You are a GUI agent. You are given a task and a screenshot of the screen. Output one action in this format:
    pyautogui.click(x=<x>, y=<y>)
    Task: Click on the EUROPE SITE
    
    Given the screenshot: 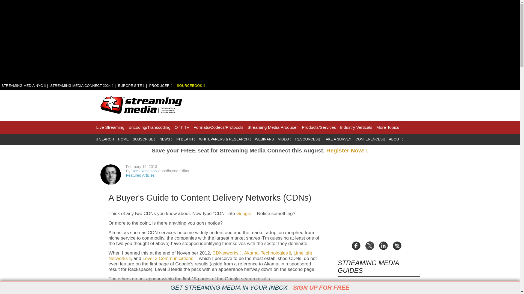 What is the action you would take?
    pyautogui.click(x=131, y=85)
    